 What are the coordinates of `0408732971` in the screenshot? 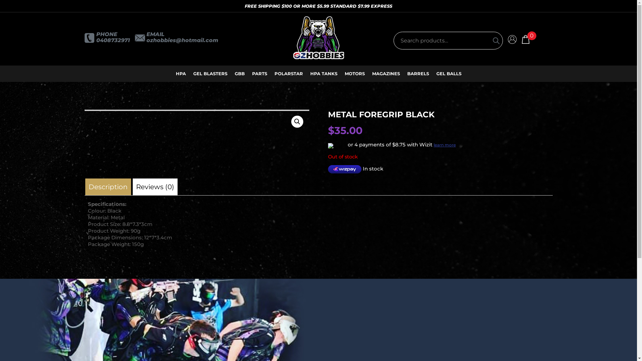 It's located at (113, 40).